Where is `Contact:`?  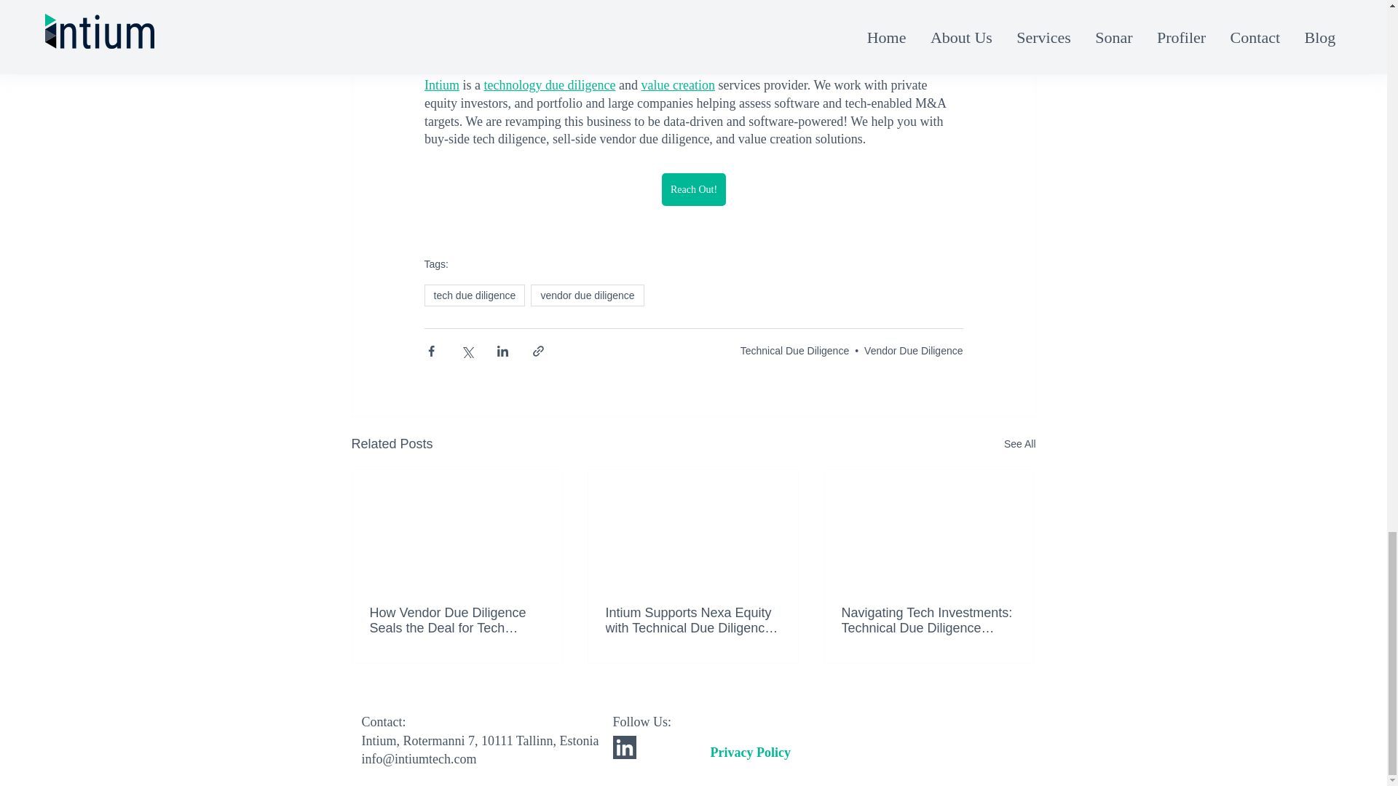 Contact: is located at coordinates (383, 722).